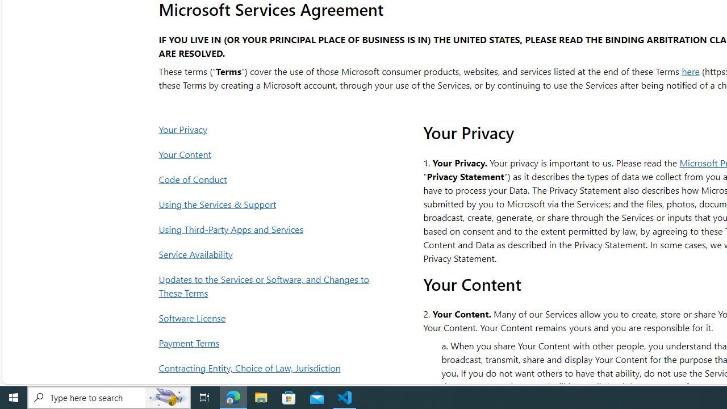  What do you see at coordinates (267, 180) in the screenshot?
I see `Code of Conduct` at bounding box center [267, 180].